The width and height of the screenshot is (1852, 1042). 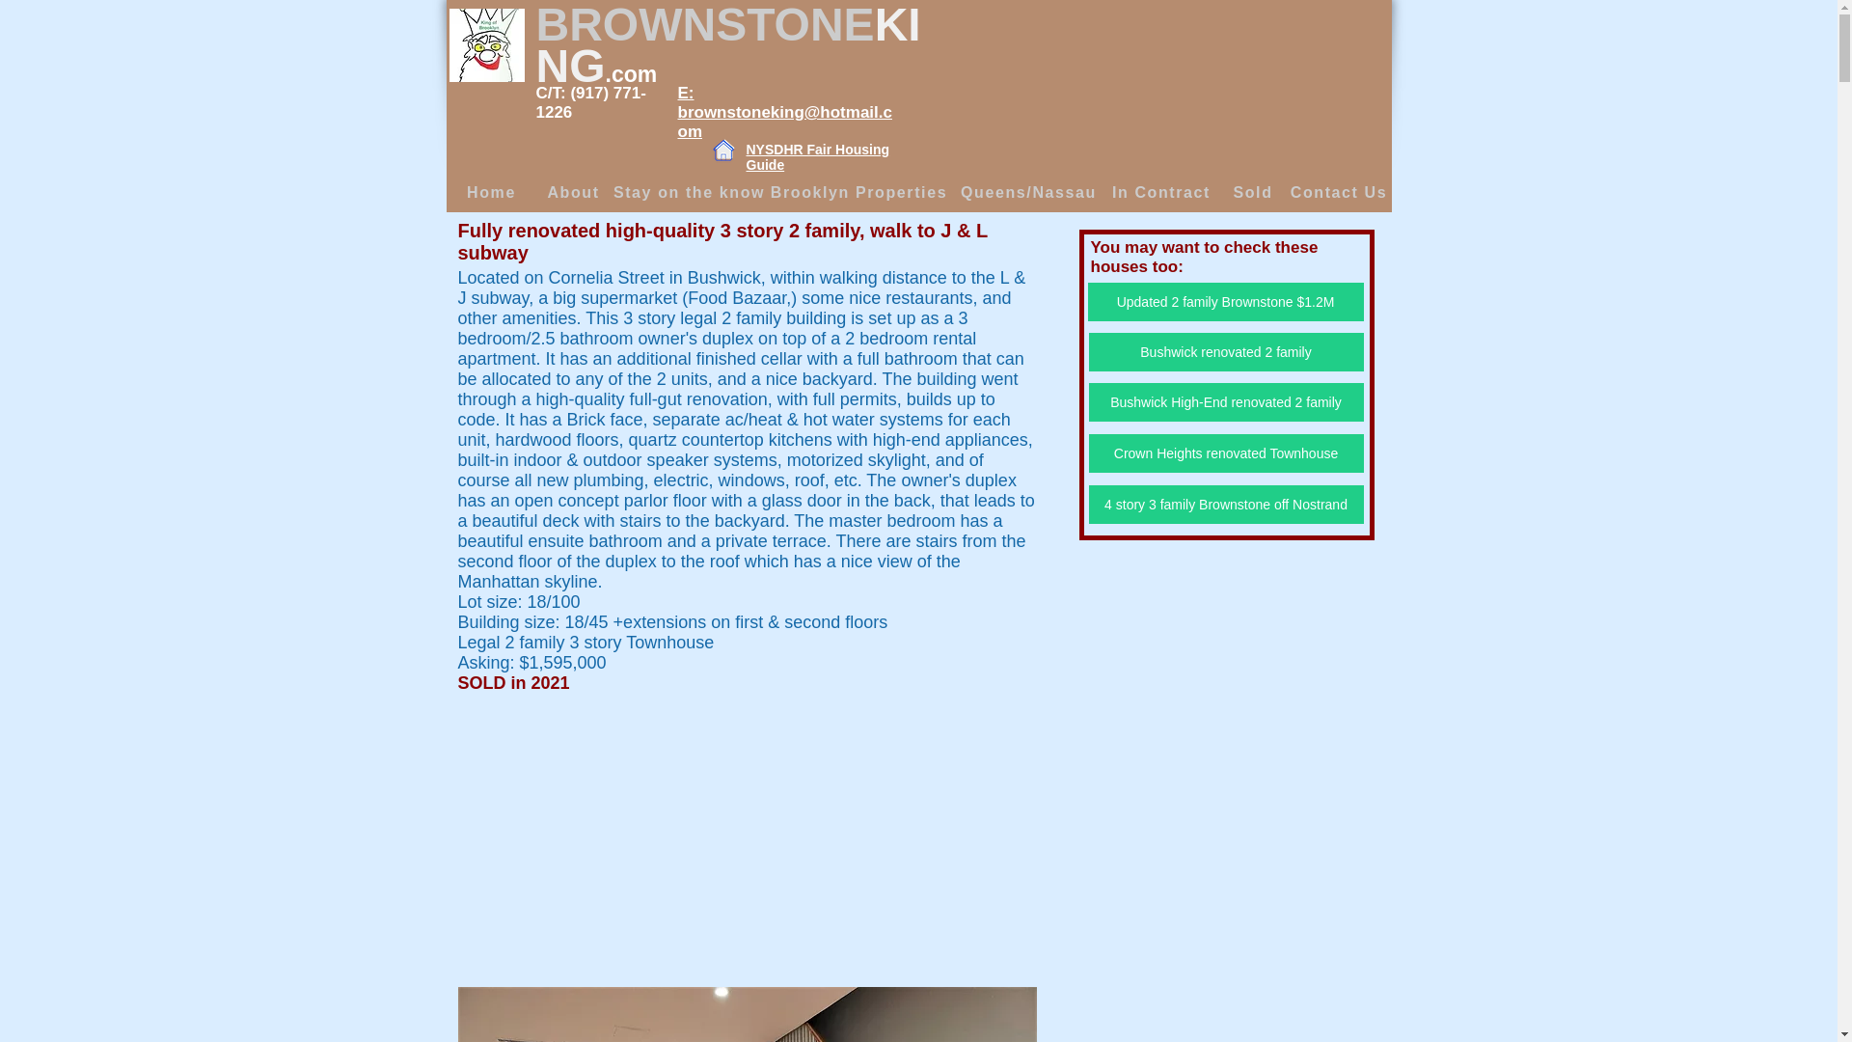 What do you see at coordinates (575, 193) in the screenshot?
I see `About` at bounding box center [575, 193].